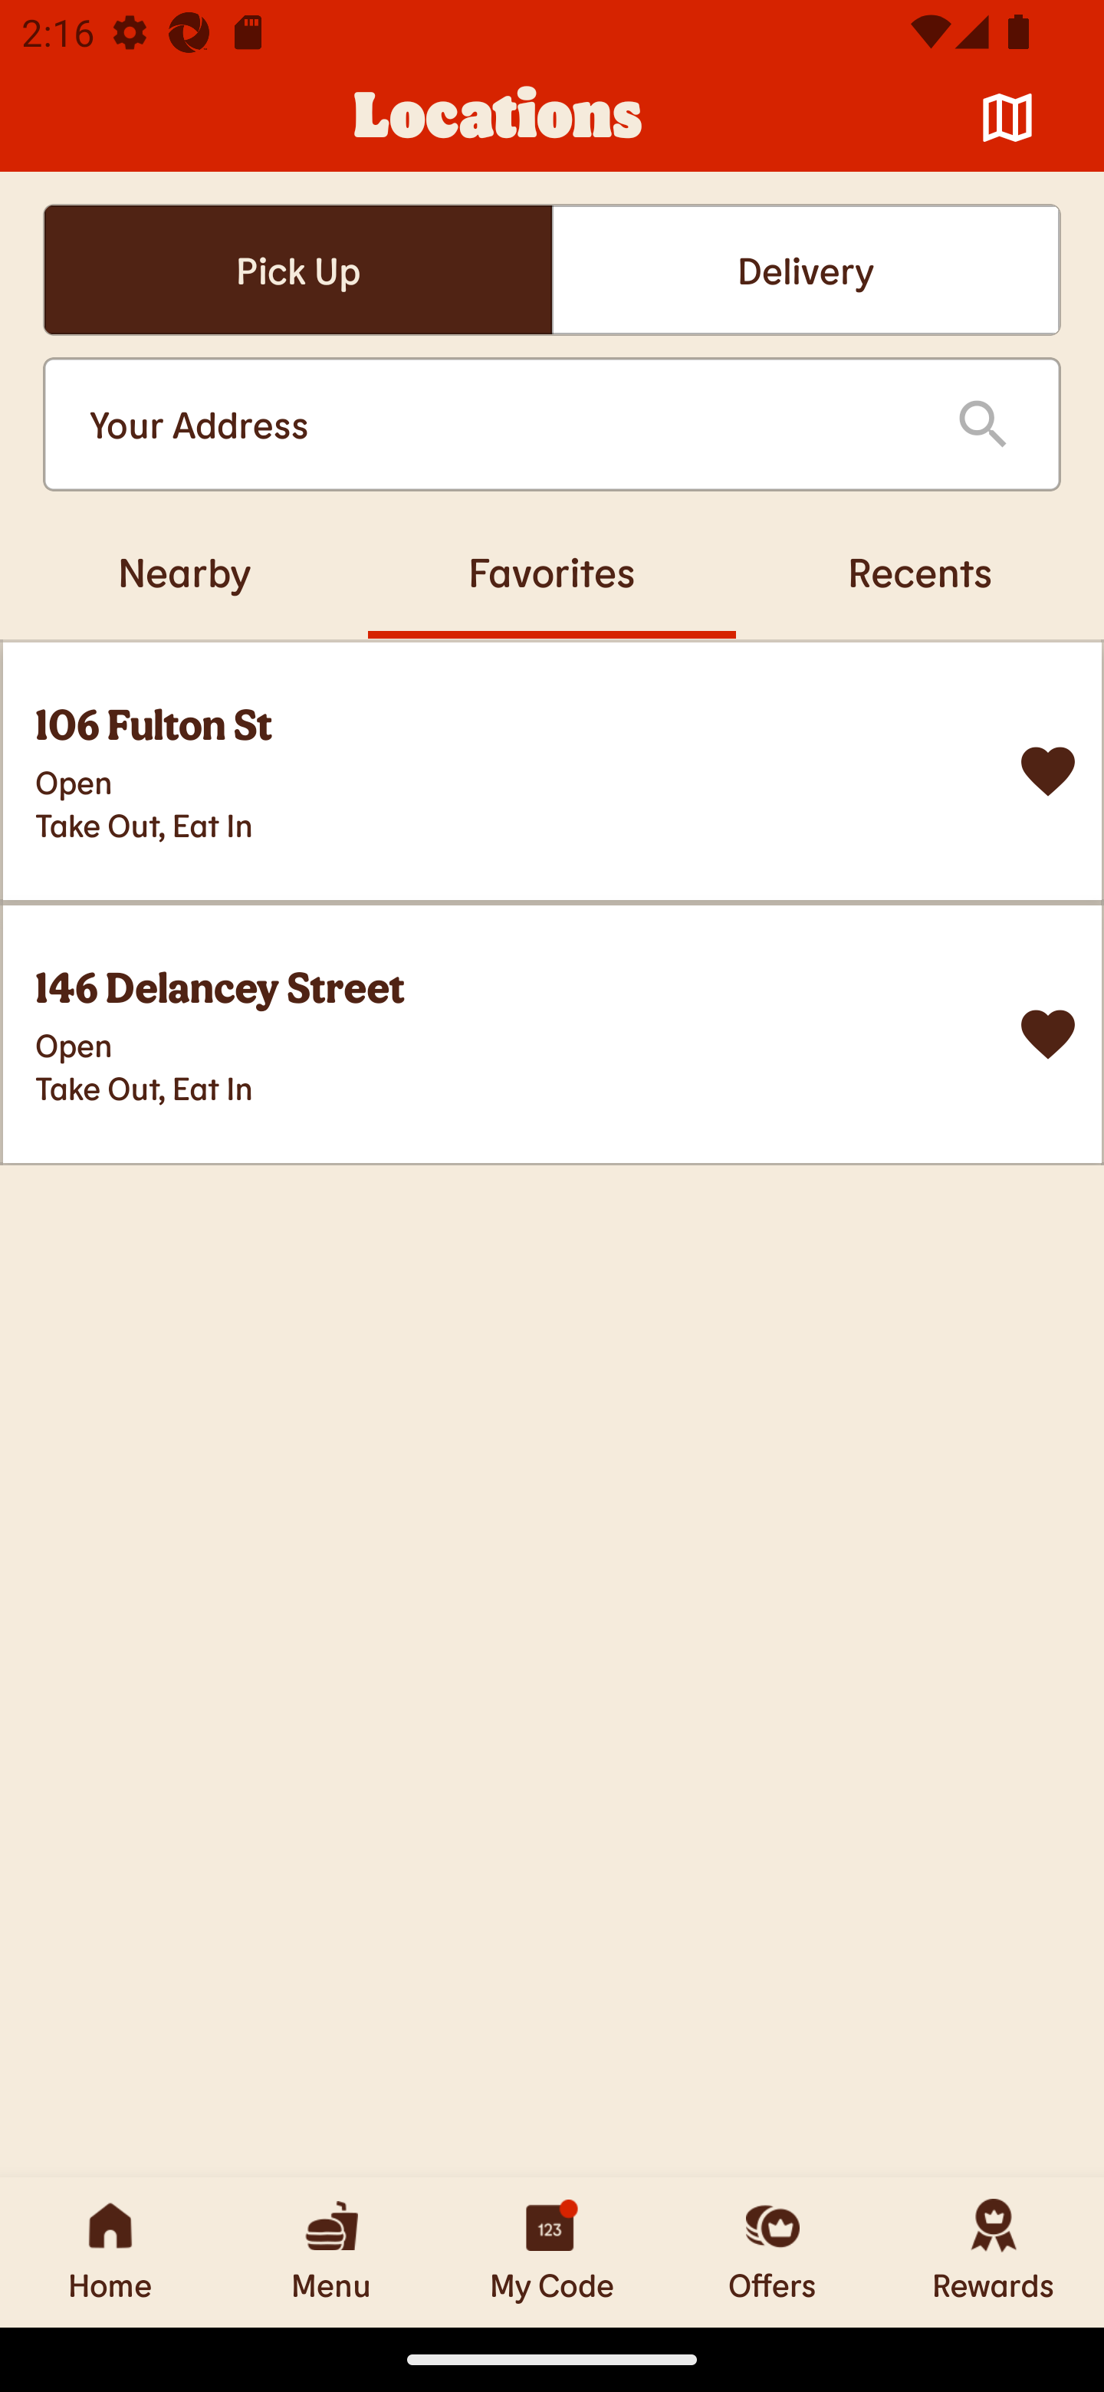 This screenshot has width=1104, height=2392. What do you see at coordinates (1048, 771) in the screenshot?
I see `Remove from Favorites? ` at bounding box center [1048, 771].